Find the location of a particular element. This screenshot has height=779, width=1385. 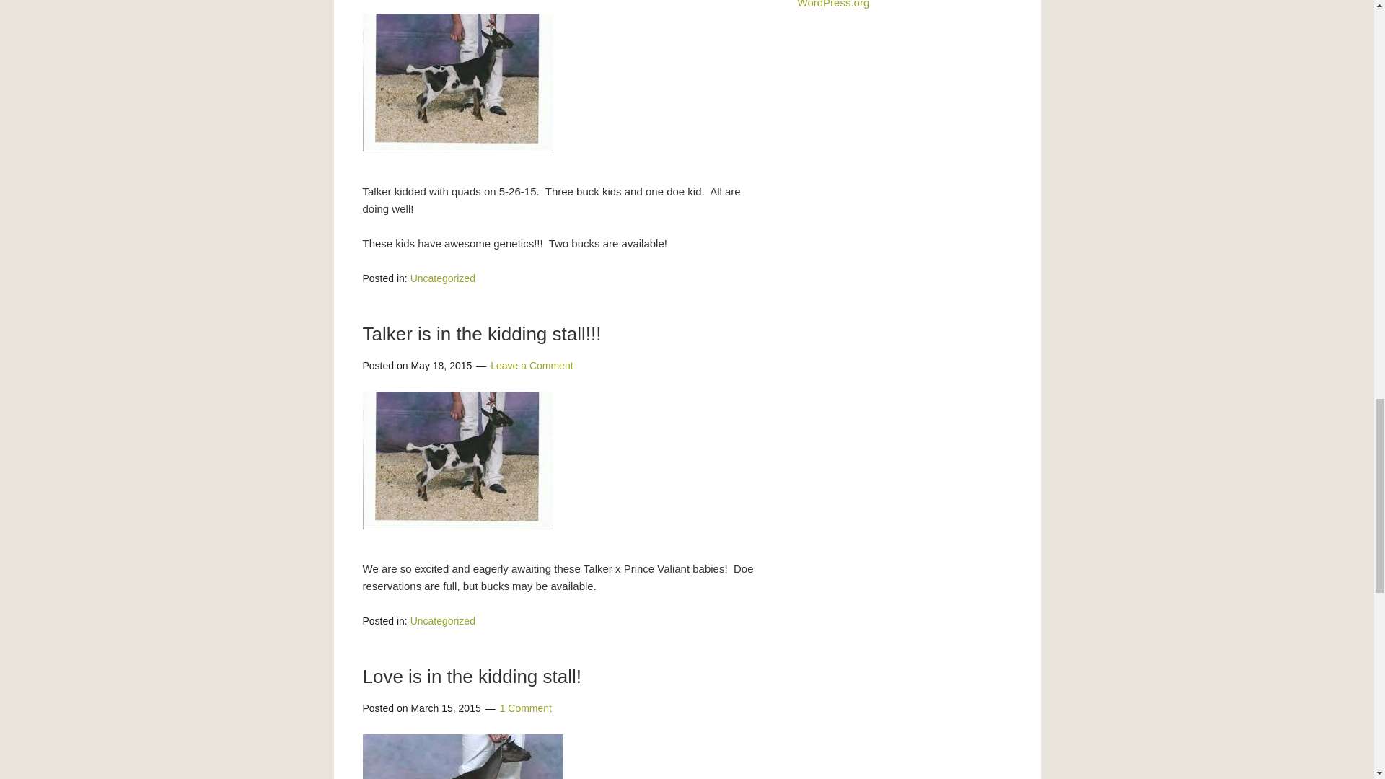

Monday, May 18, 2015, 2:14 pm is located at coordinates (441, 365).